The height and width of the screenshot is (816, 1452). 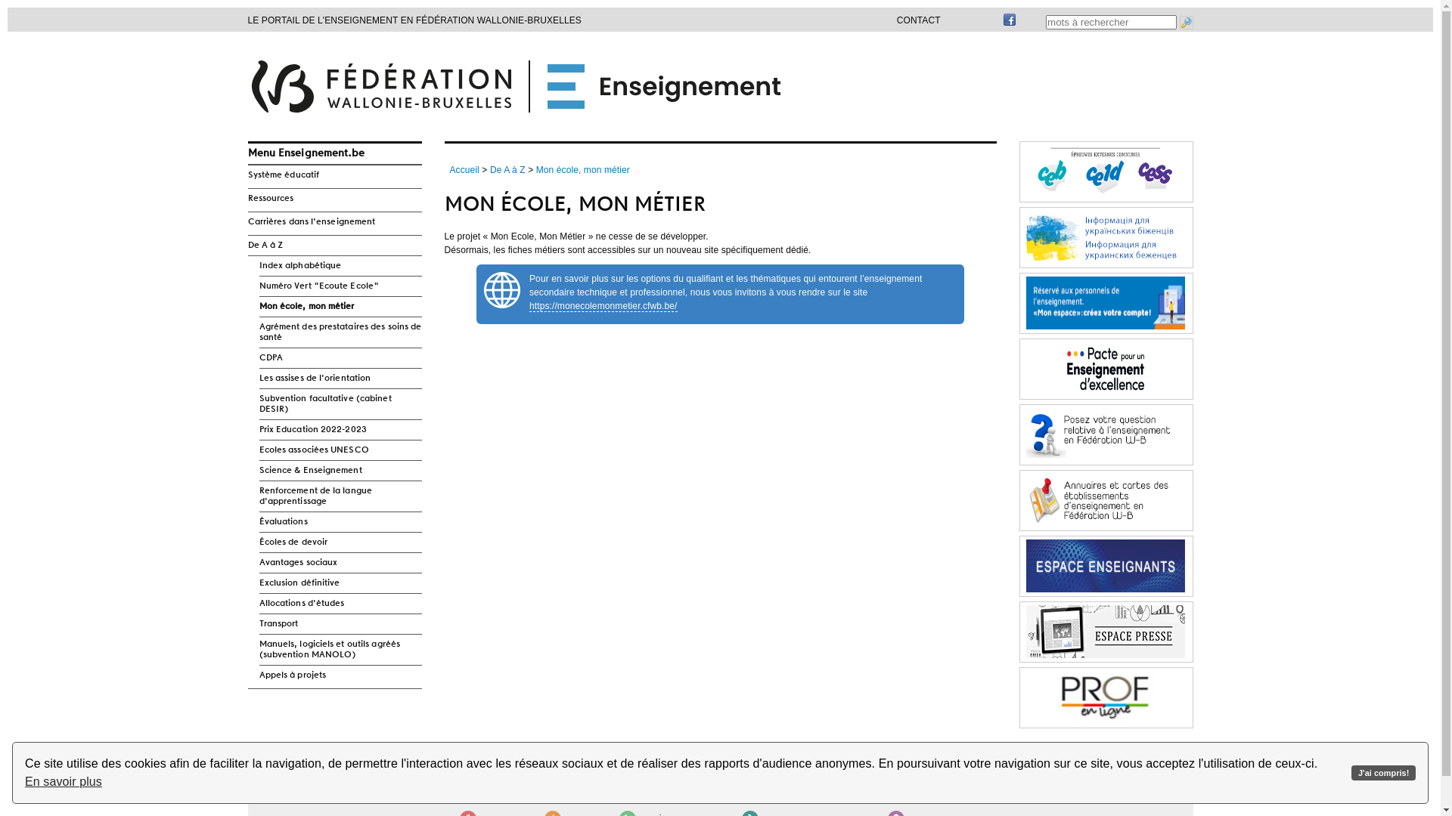 I want to click on J'ai compris!, so click(x=1384, y=774).